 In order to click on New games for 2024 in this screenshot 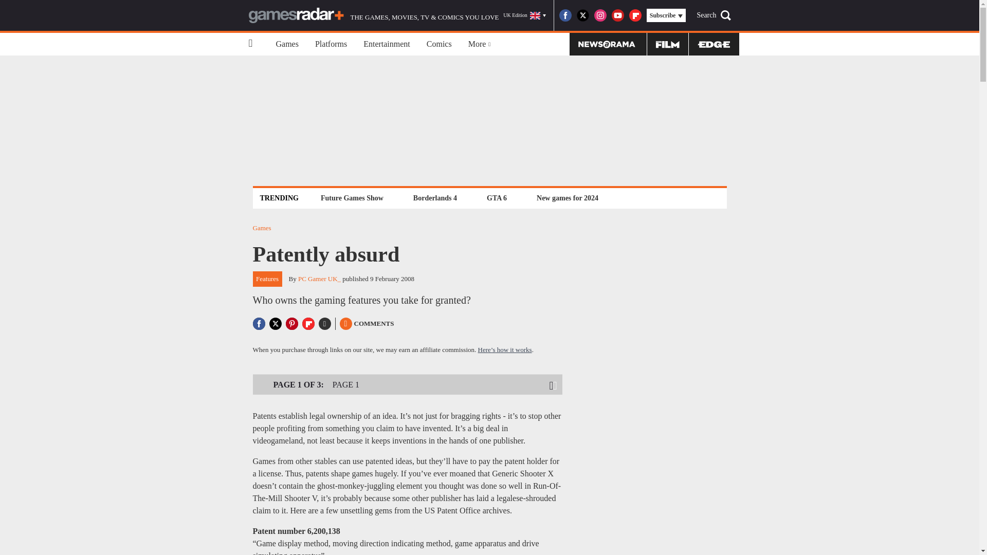, I will do `click(568, 198)`.